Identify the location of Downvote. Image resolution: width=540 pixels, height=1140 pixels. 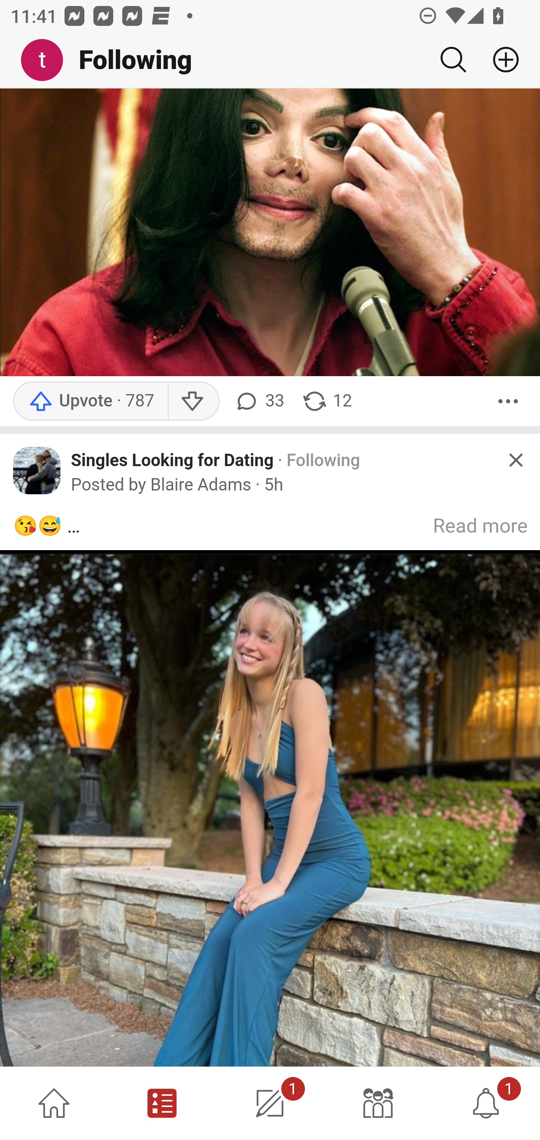
(193, 401).